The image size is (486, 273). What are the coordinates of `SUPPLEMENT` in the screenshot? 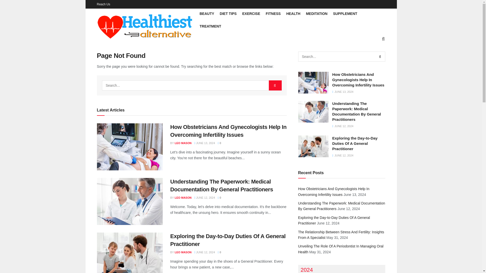 It's located at (345, 14).